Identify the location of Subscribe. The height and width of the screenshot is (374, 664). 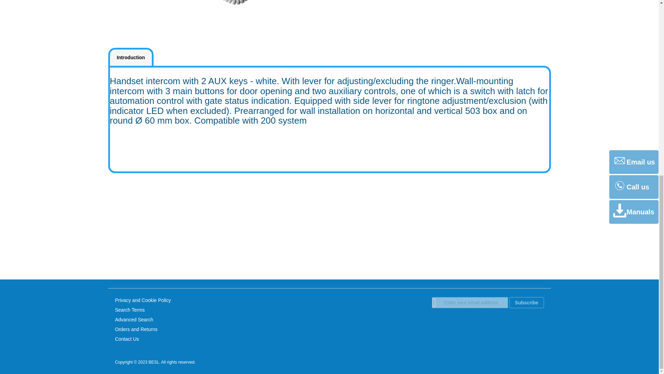
(526, 302).